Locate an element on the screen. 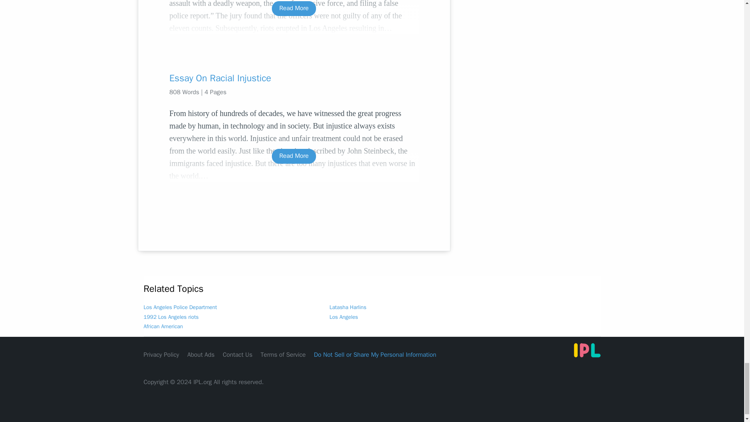  1992 Los Angeles riots is located at coordinates (171, 317).